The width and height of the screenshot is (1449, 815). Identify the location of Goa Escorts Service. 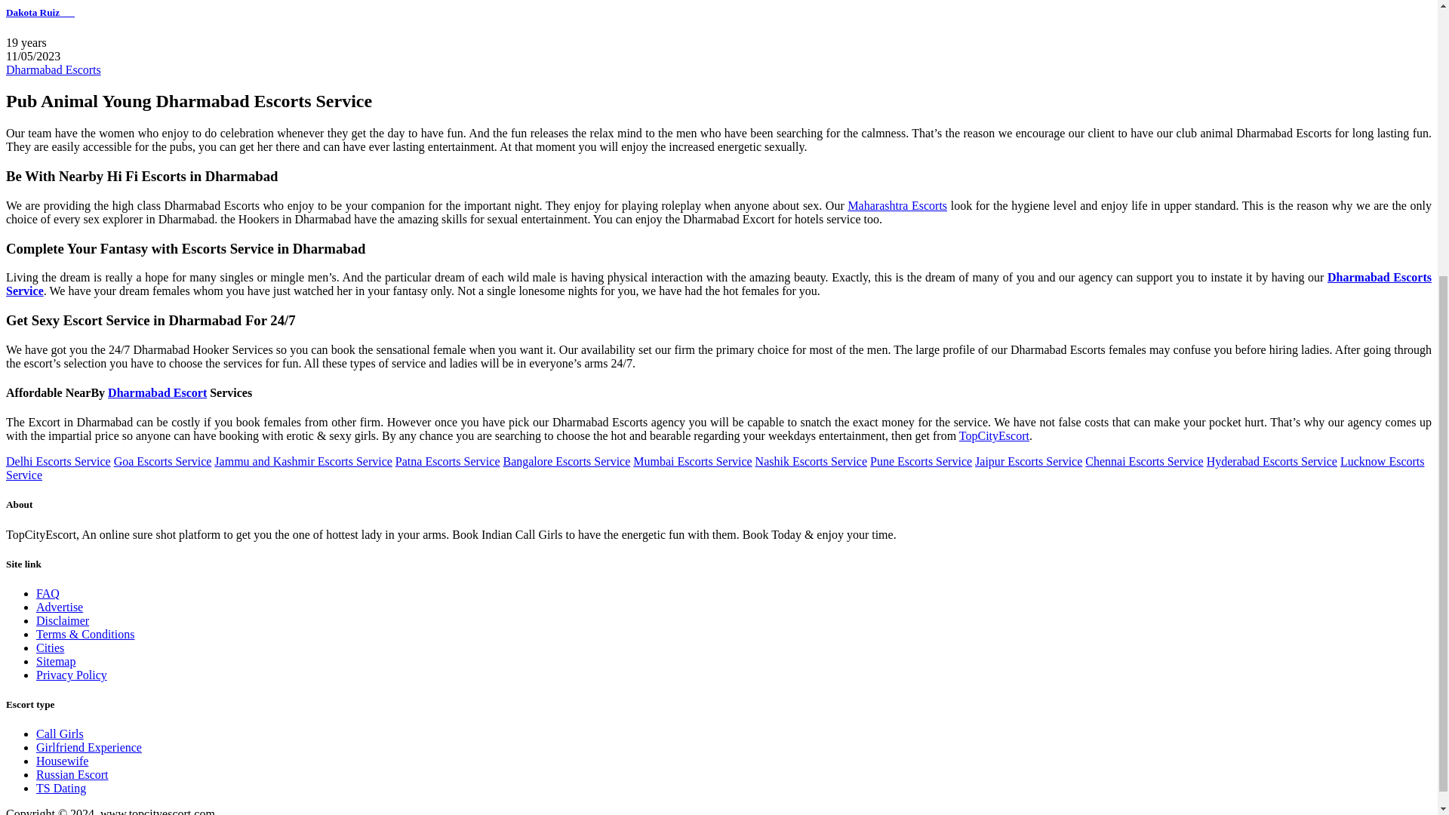
(163, 460).